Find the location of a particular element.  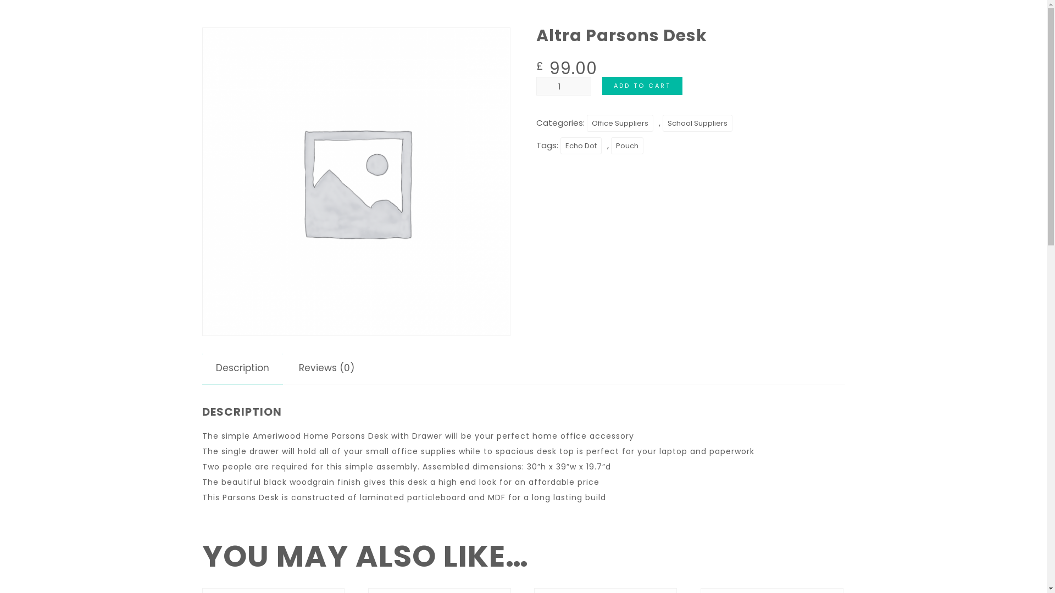

Office Suppliers is located at coordinates (620, 123).